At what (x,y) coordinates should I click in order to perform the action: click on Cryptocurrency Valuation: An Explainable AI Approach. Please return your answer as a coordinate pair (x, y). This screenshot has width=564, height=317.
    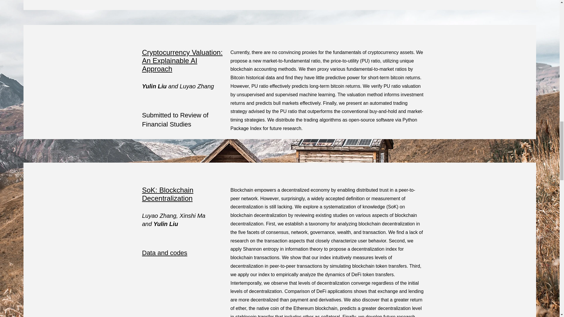
    Looking at the image, I should click on (182, 60).